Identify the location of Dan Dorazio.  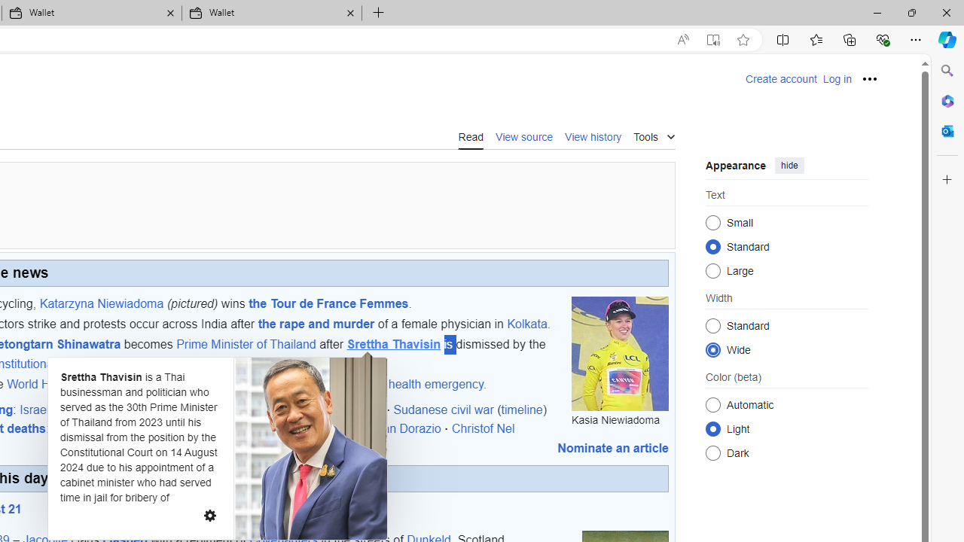
(407, 428).